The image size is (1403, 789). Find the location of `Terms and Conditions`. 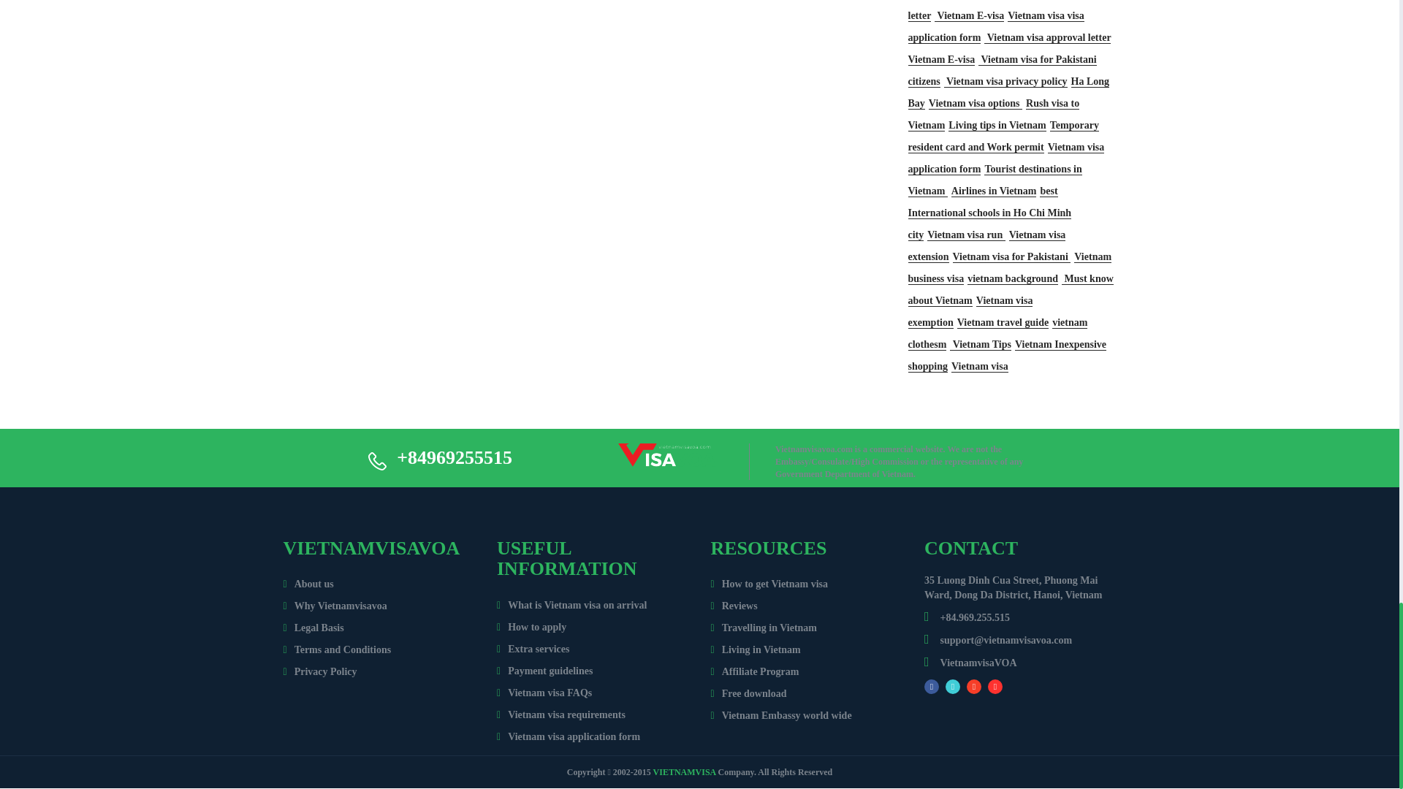

Terms and Conditions is located at coordinates (337, 650).